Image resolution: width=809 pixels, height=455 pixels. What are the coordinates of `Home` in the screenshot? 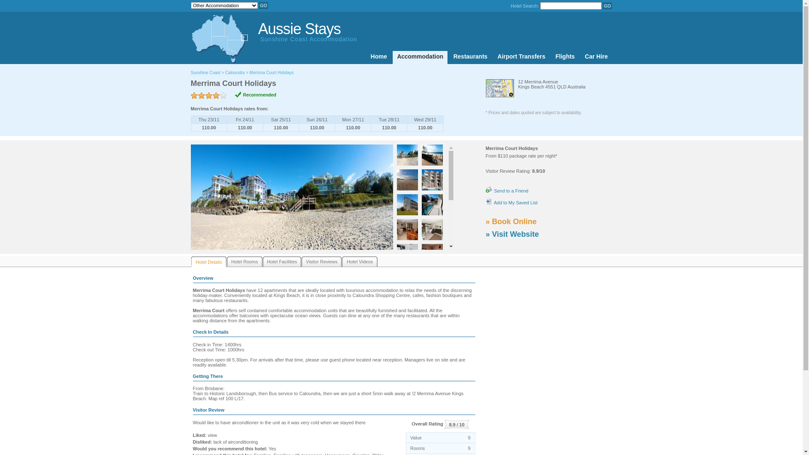 It's located at (379, 57).